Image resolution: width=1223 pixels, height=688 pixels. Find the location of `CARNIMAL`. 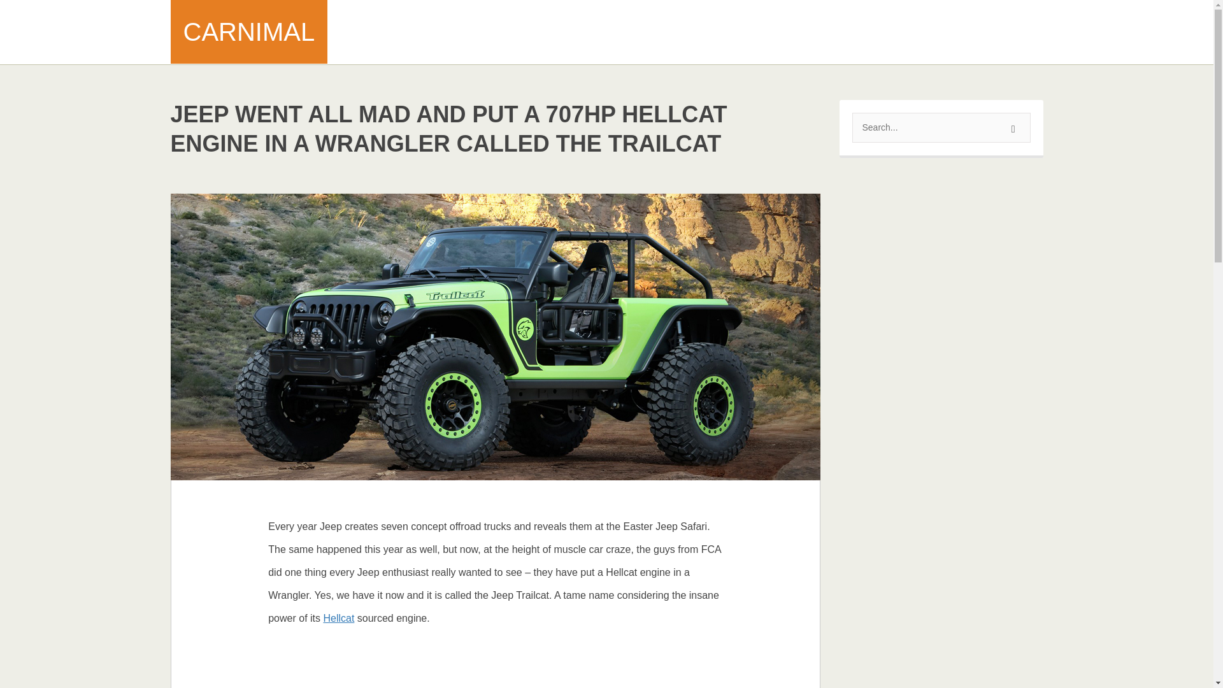

CARNIMAL is located at coordinates (250, 32).